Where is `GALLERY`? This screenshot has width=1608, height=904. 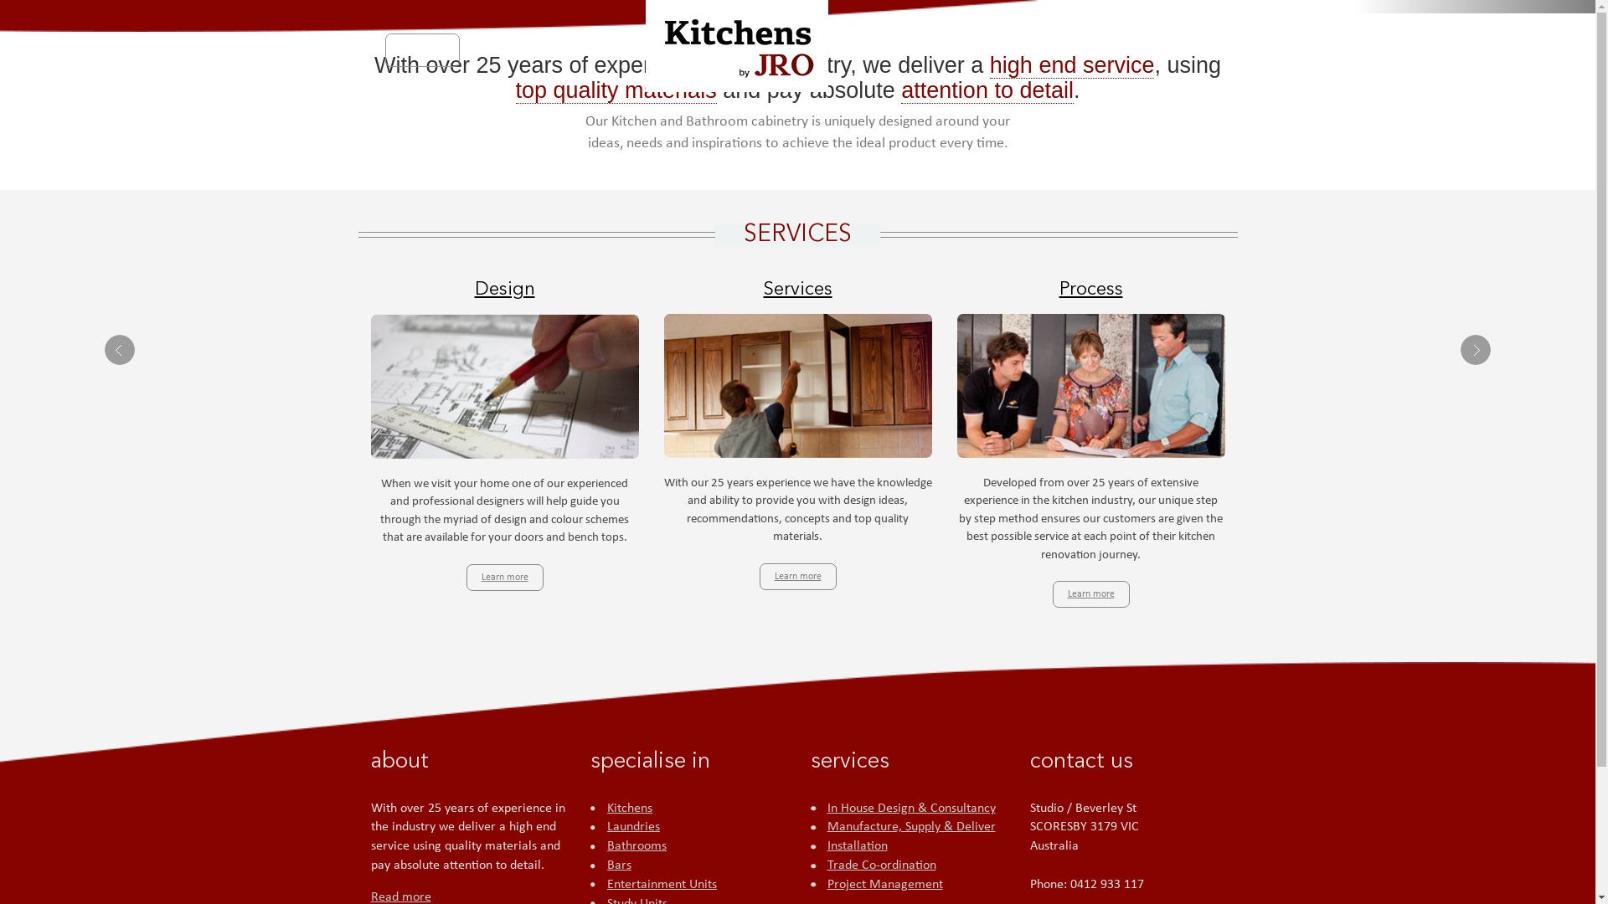
GALLERY is located at coordinates (1065, 50).